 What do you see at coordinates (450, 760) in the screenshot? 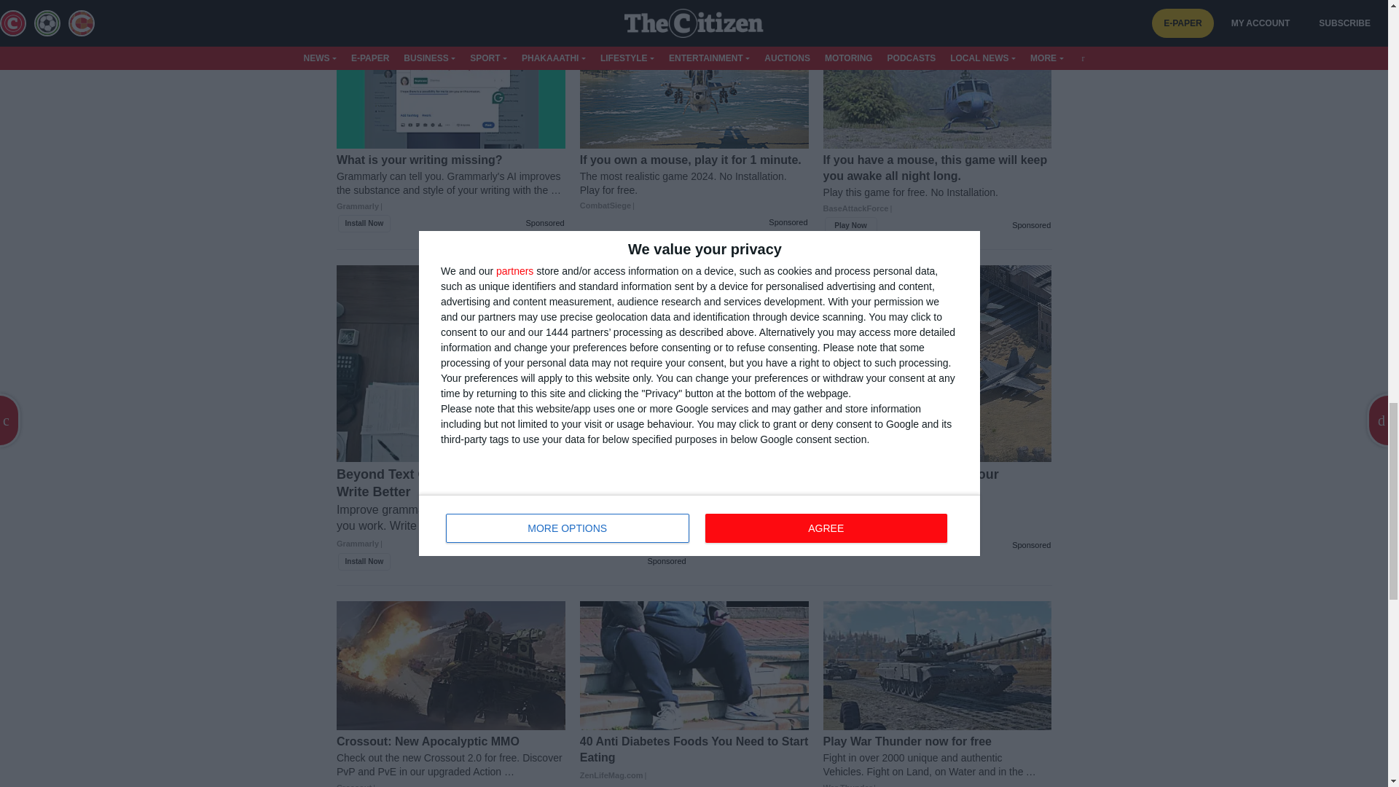
I see `Crossout: New Apocalyptic MMO` at bounding box center [450, 760].